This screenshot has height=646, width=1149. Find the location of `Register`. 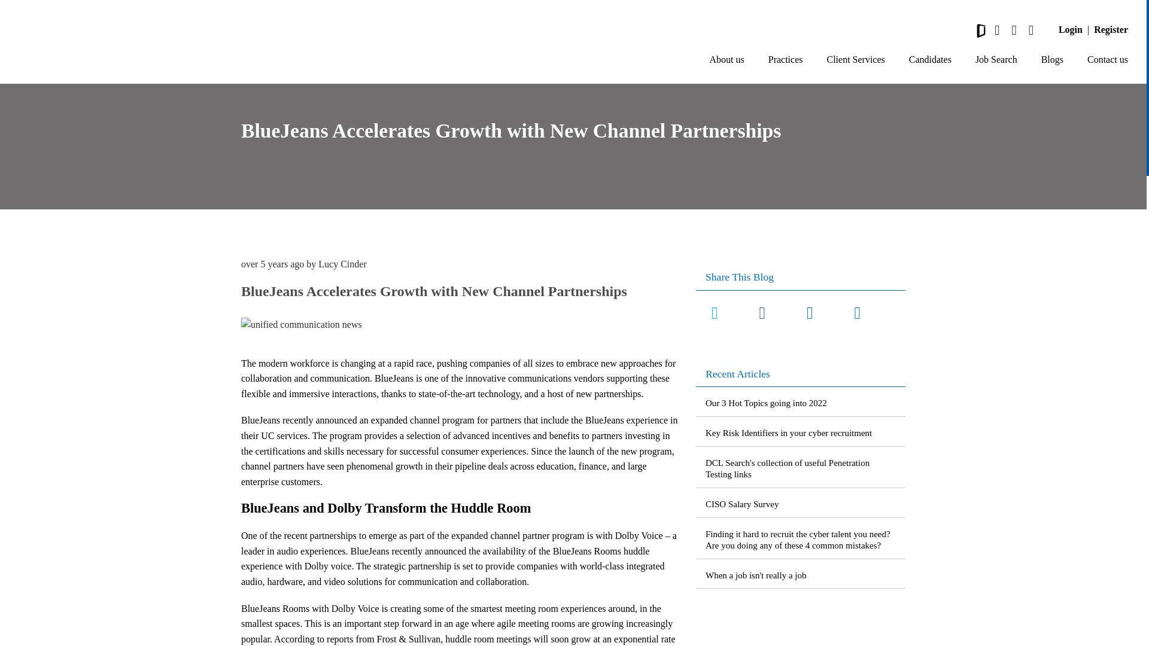

Register is located at coordinates (1111, 29).